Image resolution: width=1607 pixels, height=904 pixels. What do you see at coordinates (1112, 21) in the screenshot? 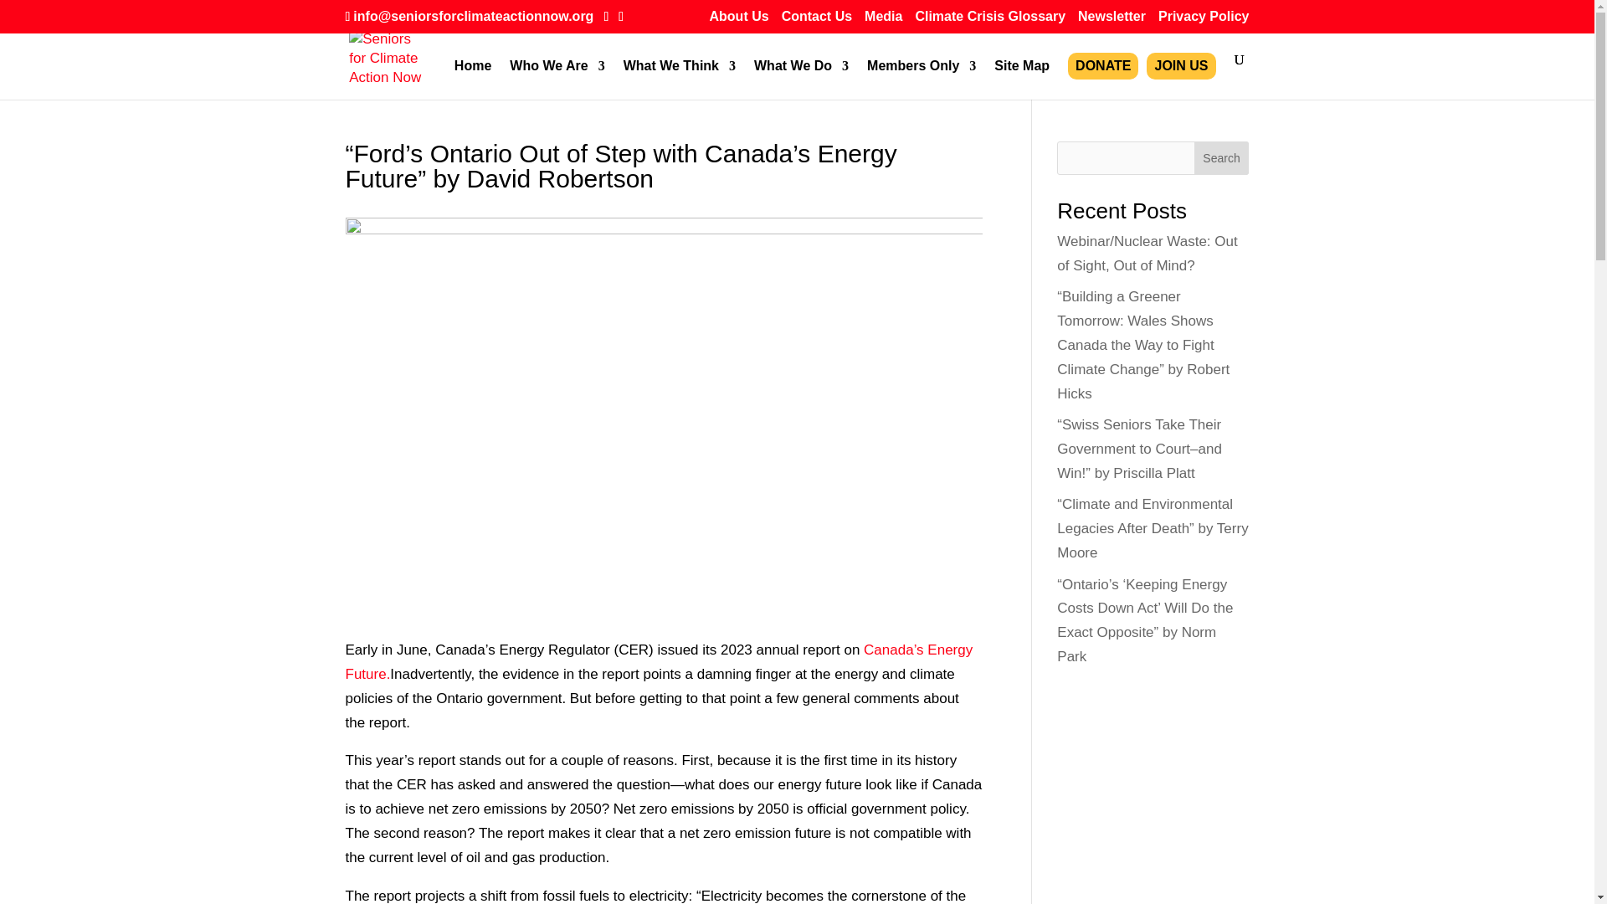
I see `Newsletter` at bounding box center [1112, 21].